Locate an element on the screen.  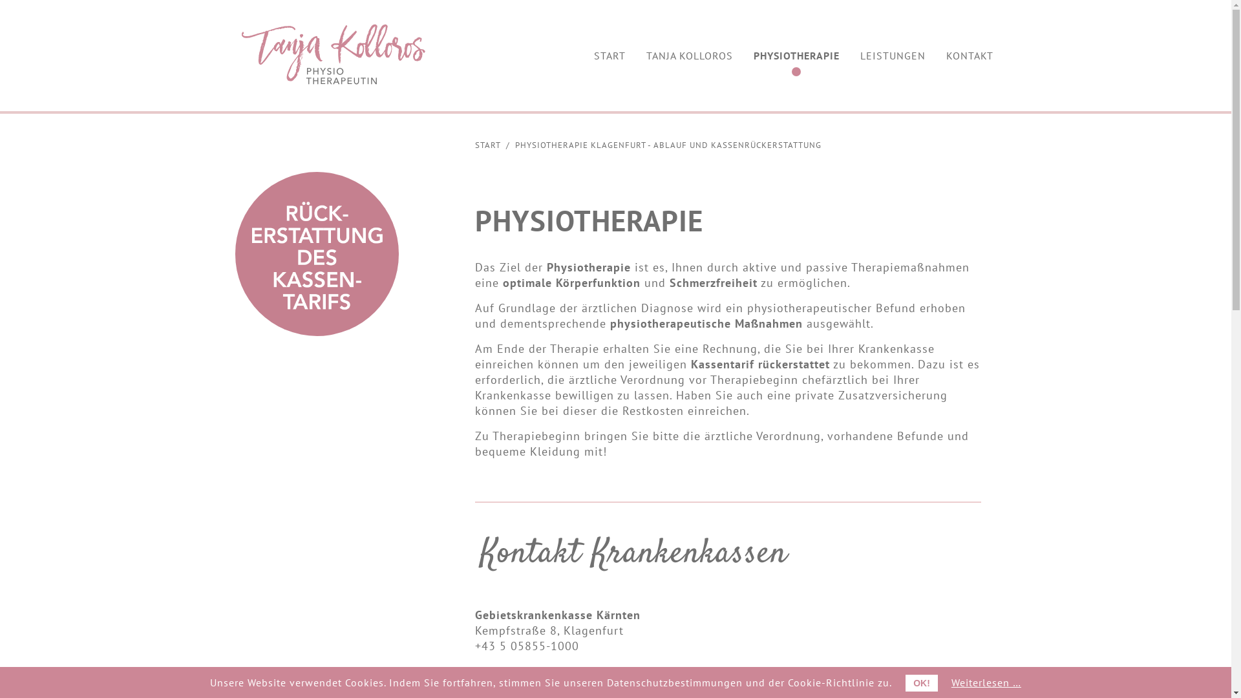
OK! is located at coordinates (922, 683).